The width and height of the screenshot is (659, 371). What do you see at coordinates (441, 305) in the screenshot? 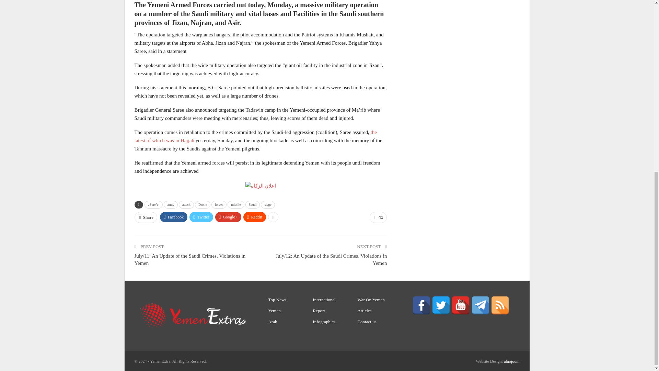
I see `Twitter` at bounding box center [441, 305].